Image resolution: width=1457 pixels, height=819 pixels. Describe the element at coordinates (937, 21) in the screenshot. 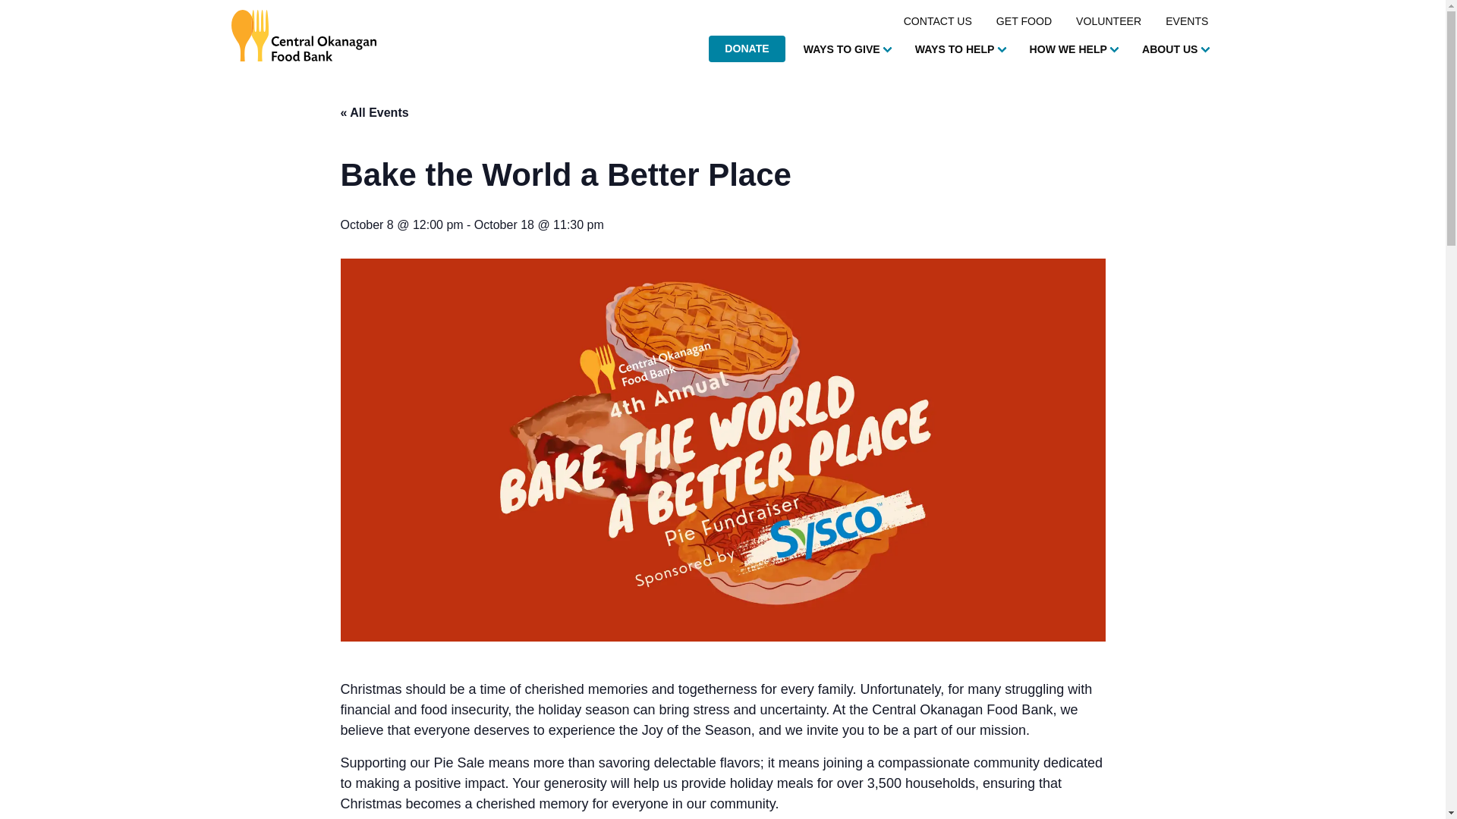

I see `Contact Us` at that location.